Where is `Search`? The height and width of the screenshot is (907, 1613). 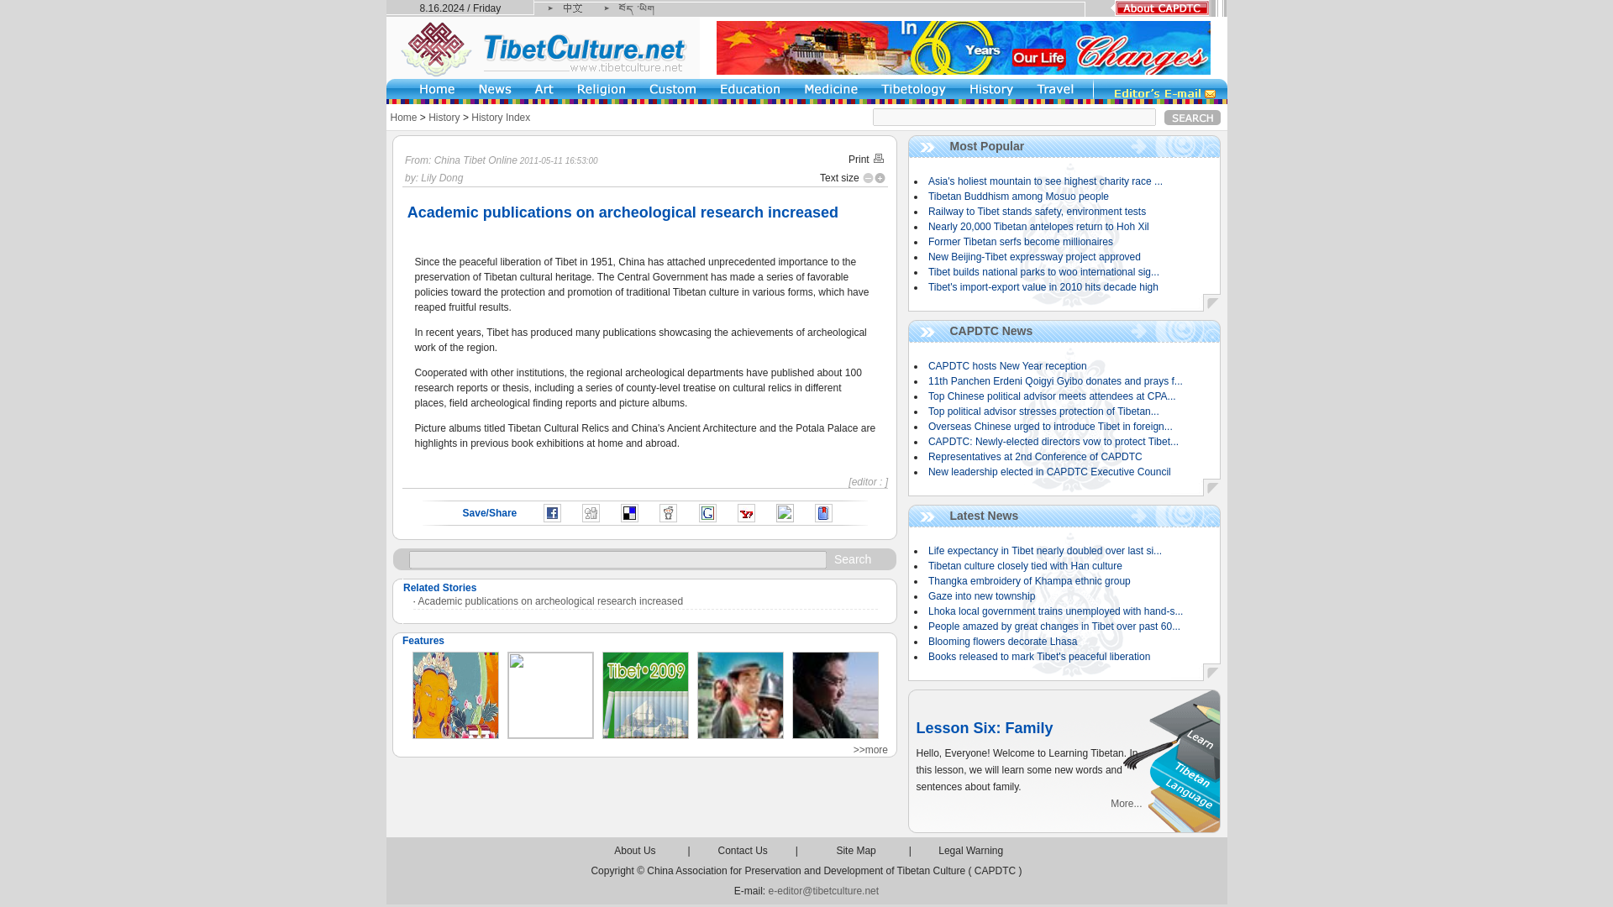 Search is located at coordinates (852, 558).